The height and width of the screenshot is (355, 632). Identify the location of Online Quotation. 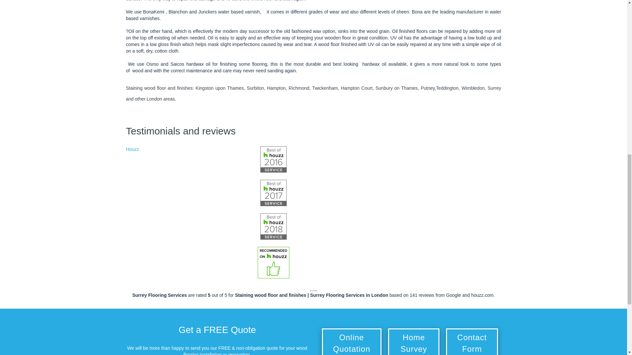
(352, 342).